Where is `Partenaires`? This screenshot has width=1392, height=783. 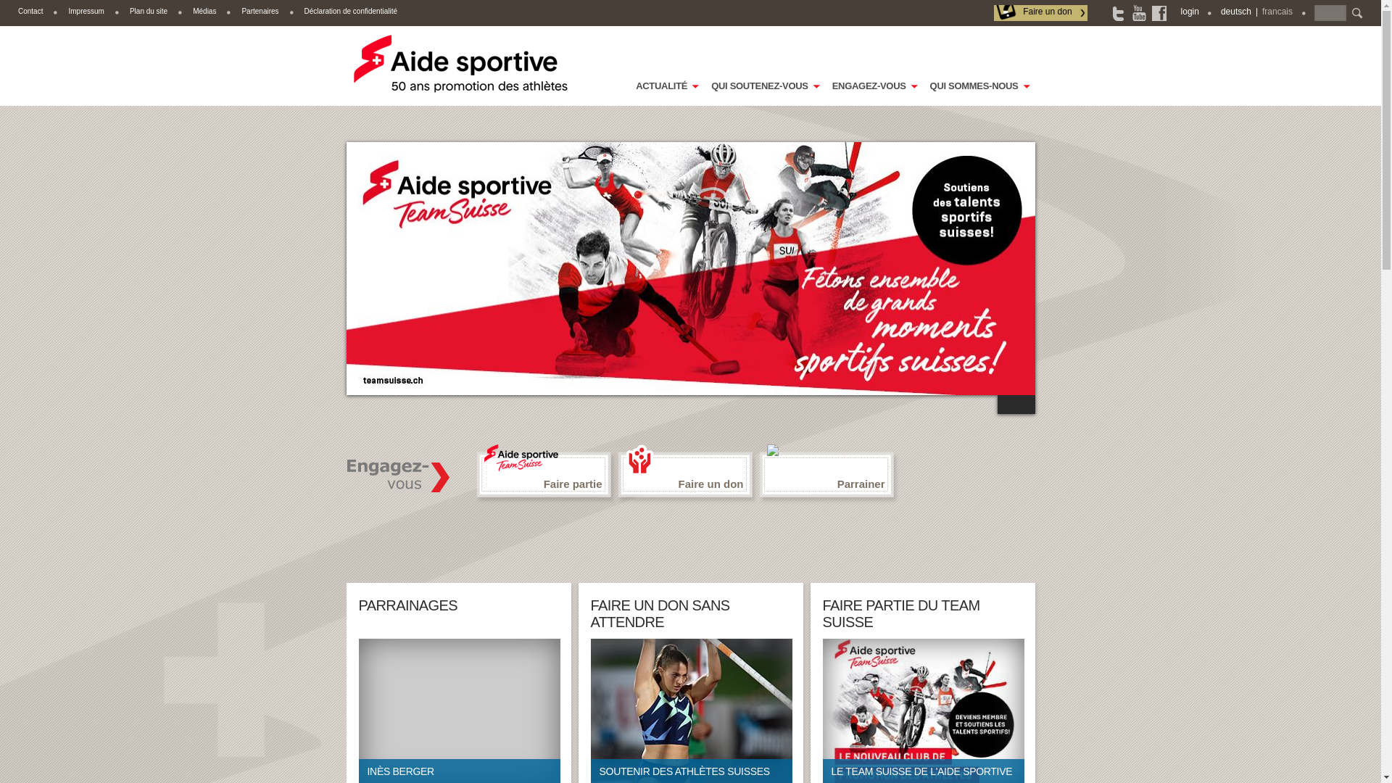 Partenaires is located at coordinates (260, 12).